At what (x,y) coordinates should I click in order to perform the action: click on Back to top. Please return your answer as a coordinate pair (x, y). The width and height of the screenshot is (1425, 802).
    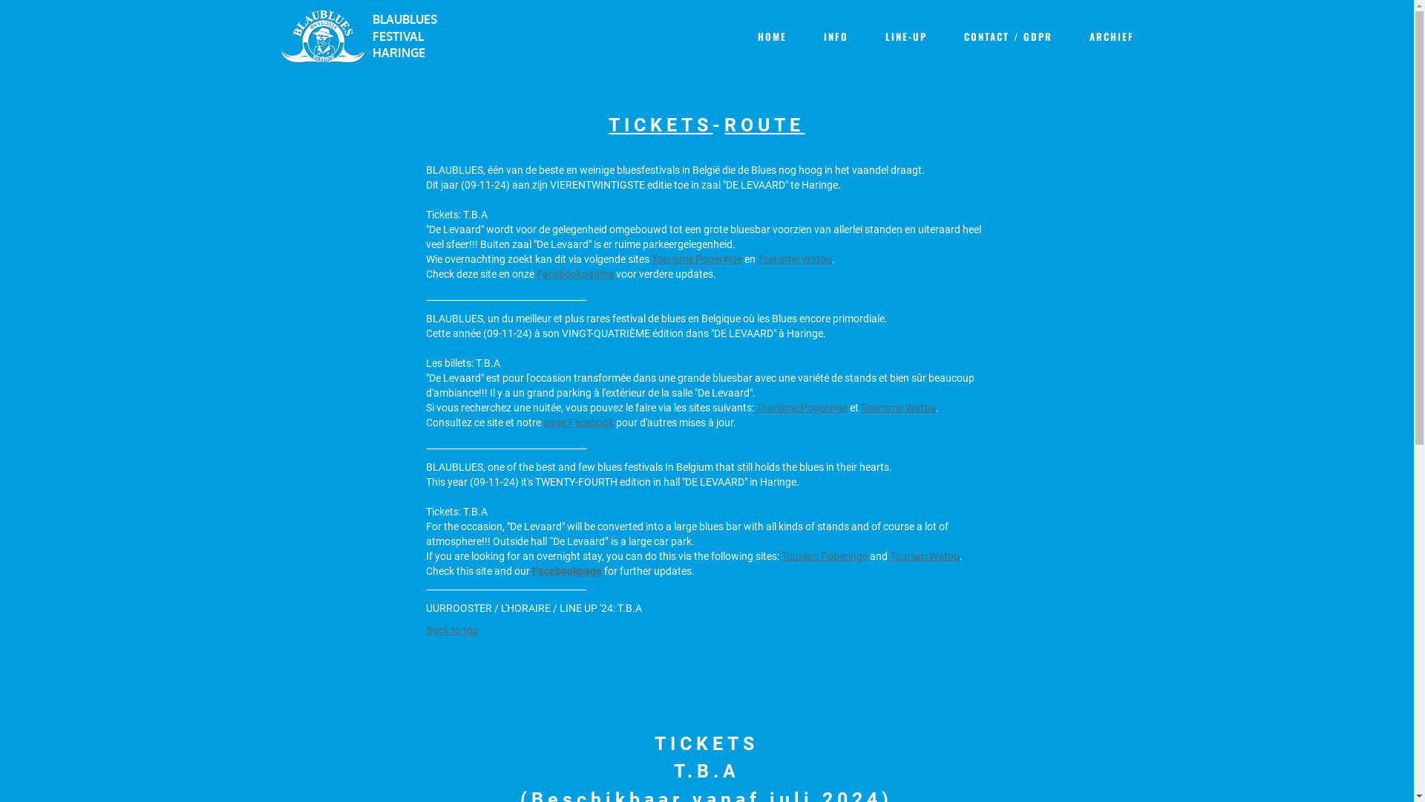
    Looking at the image, I should click on (453, 630).